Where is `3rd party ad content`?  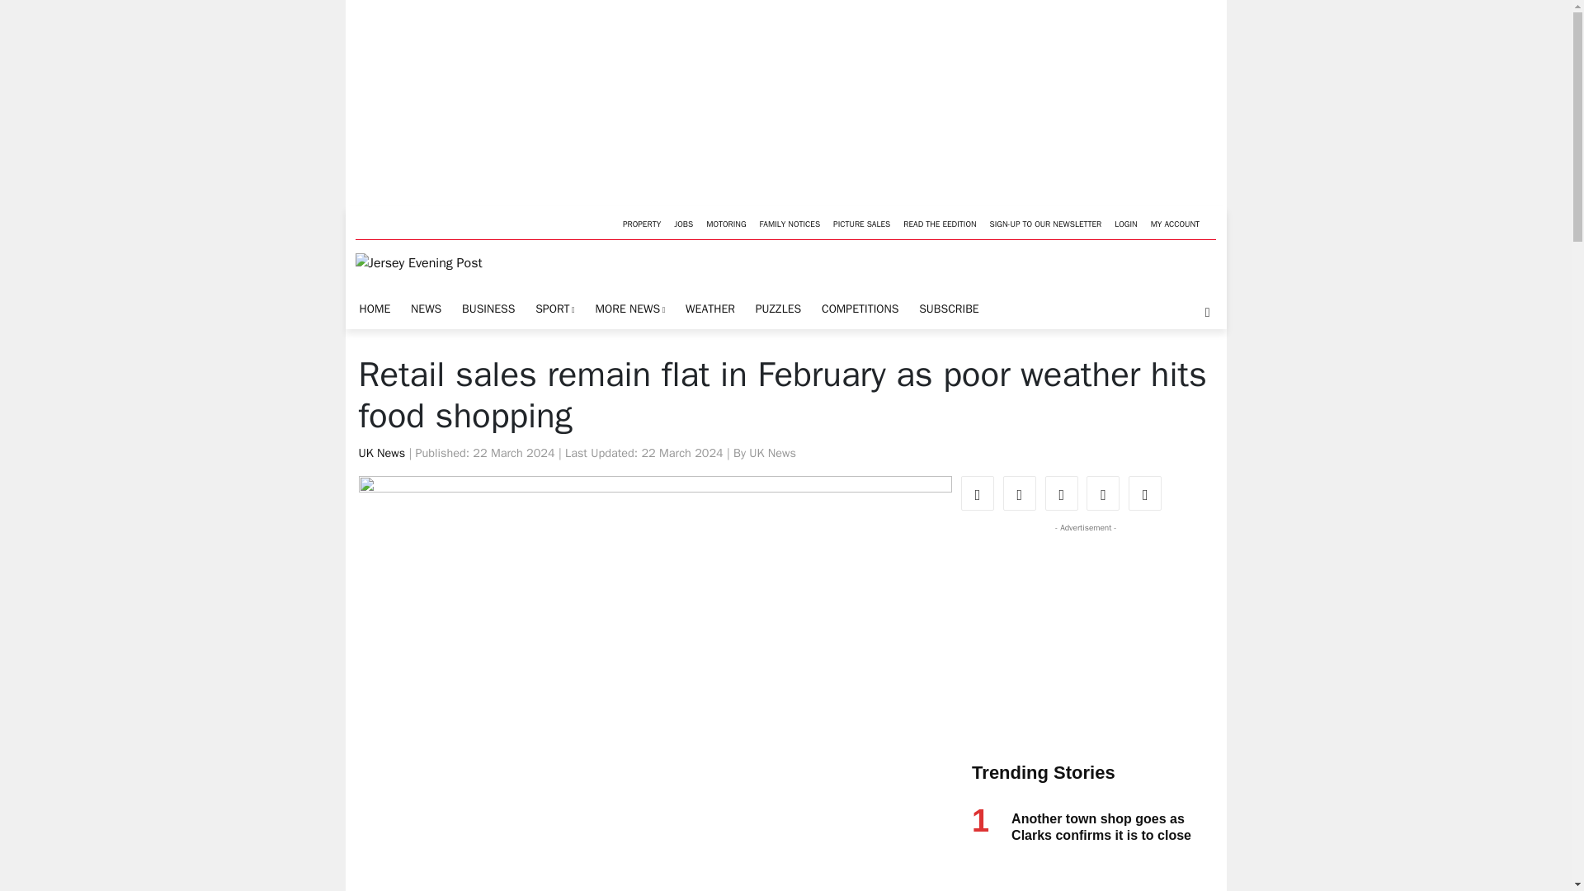
3rd party ad content is located at coordinates (1082, 639).